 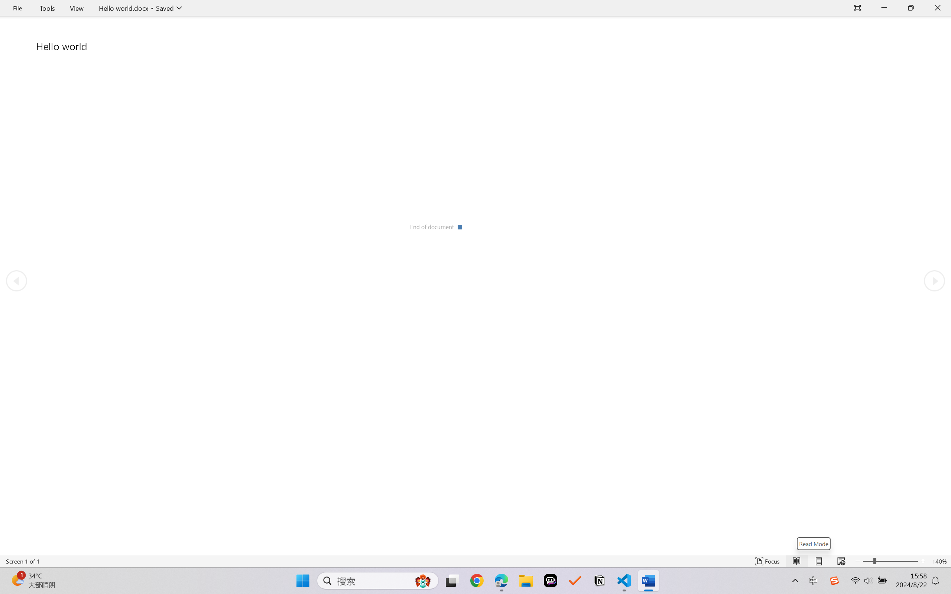 What do you see at coordinates (17, 580) in the screenshot?
I see `AutomationID: BadgeAnchorLargeTicker` at bounding box center [17, 580].